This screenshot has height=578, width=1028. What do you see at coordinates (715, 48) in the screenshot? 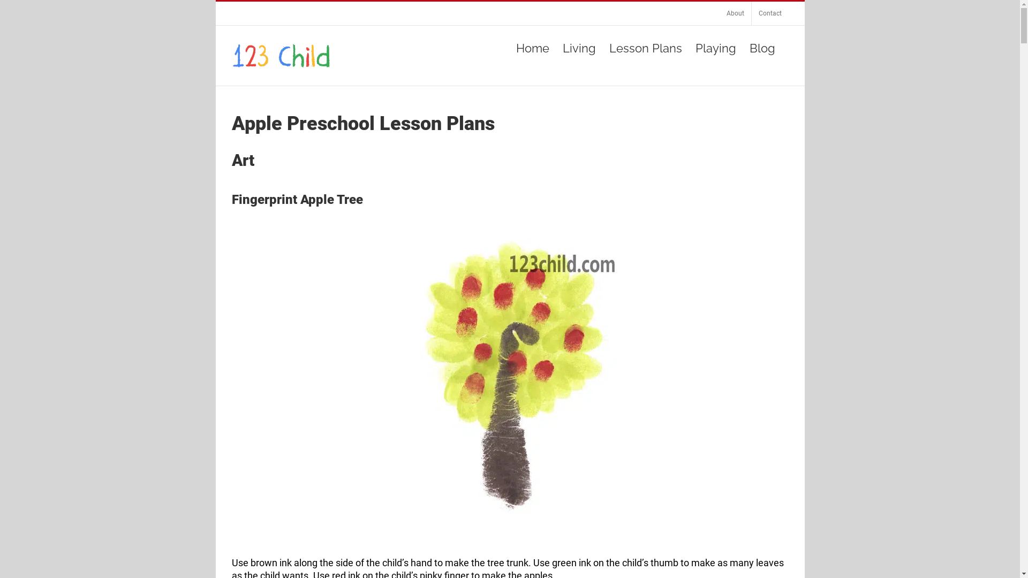
I see `Playing` at bounding box center [715, 48].